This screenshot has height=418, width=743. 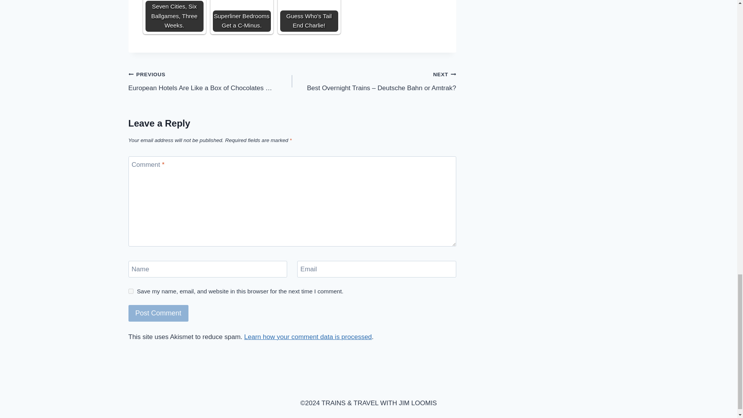 What do you see at coordinates (175, 16) in the screenshot?
I see `Seven Cities, Six Ballgames, Three Weeks.` at bounding box center [175, 16].